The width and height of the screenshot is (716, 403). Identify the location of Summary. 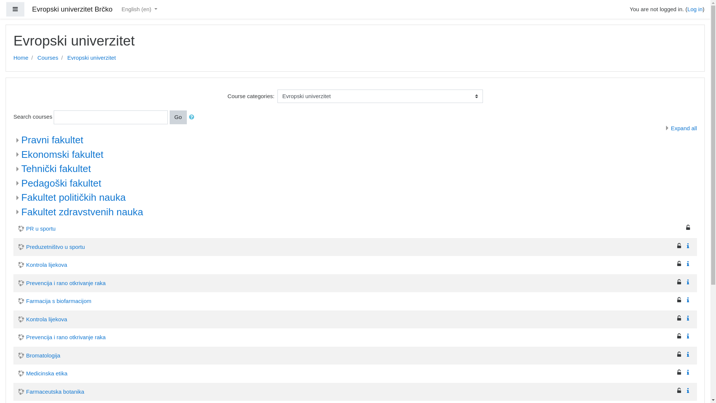
(690, 354).